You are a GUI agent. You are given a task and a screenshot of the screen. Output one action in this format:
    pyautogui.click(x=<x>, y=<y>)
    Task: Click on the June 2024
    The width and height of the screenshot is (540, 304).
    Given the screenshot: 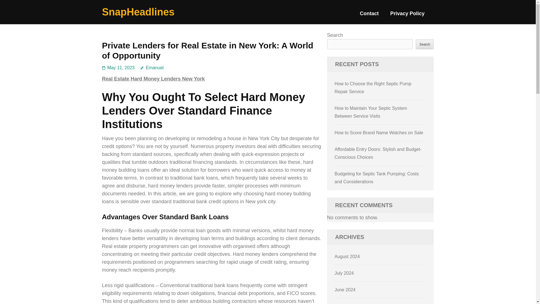 What is the action you would take?
    pyautogui.click(x=345, y=289)
    